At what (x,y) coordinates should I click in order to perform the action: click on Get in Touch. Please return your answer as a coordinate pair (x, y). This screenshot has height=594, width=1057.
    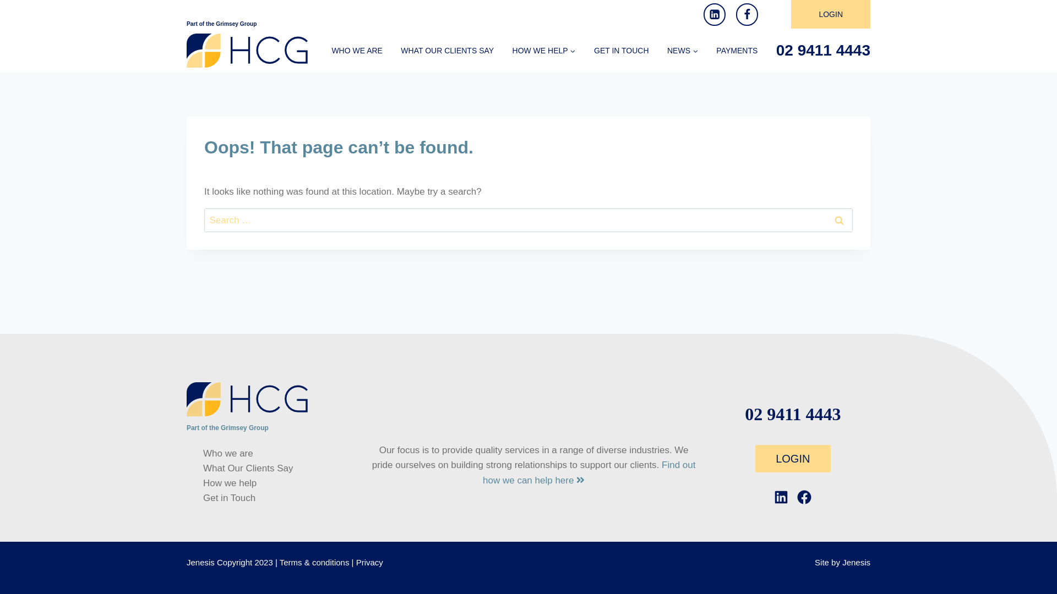
    Looking at the image, I should click on (277, 498).